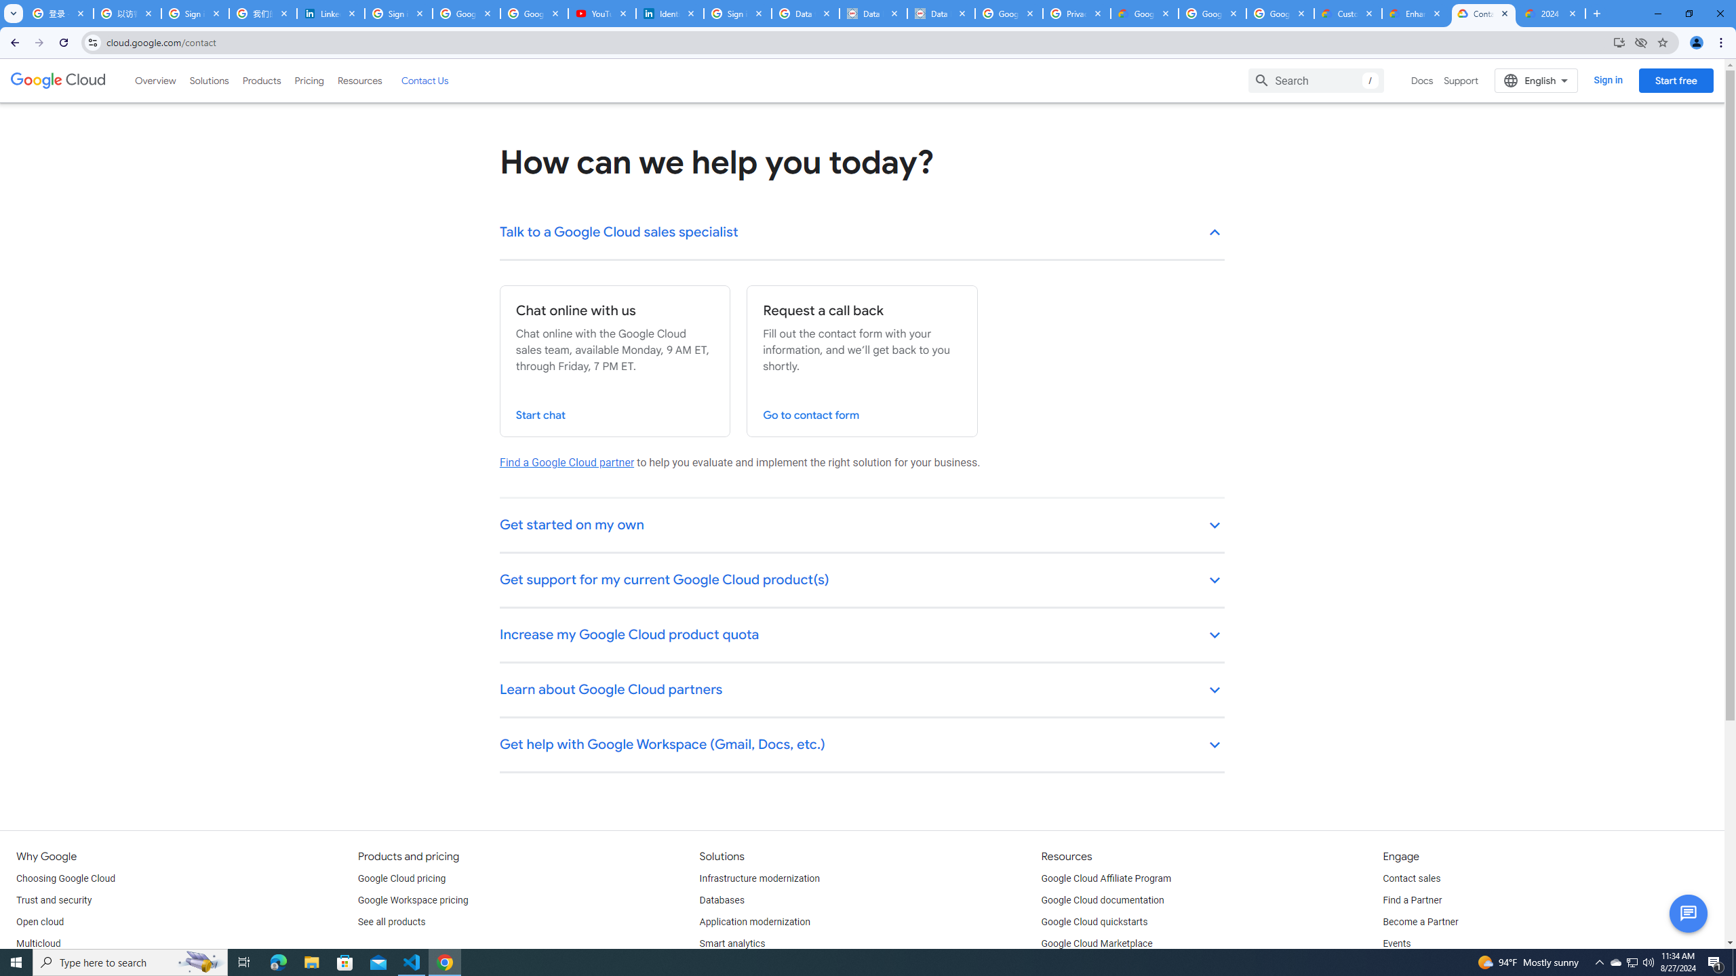 This screenshot has height=976, width=1736. I want to click on Data Privacy Framework, so click(873, 14).